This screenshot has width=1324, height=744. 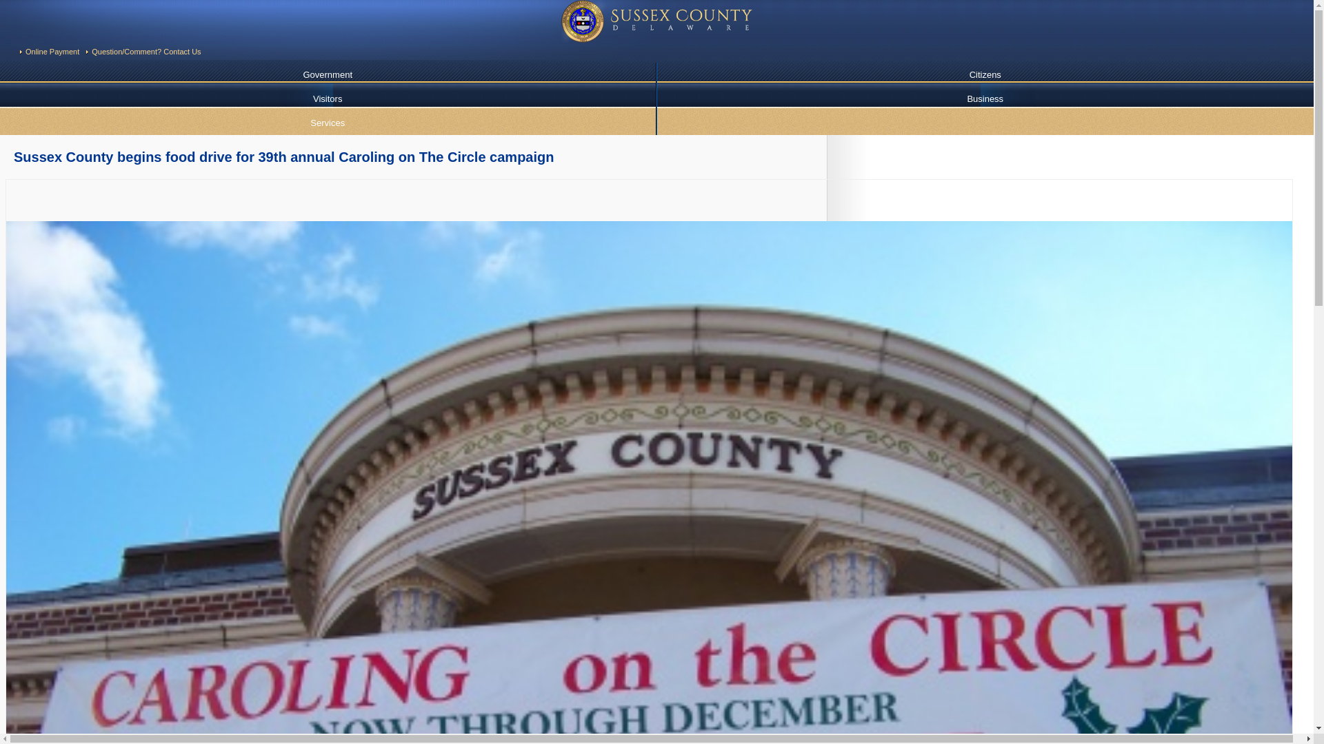 I want to click on Services, so click(x=328, y=123).